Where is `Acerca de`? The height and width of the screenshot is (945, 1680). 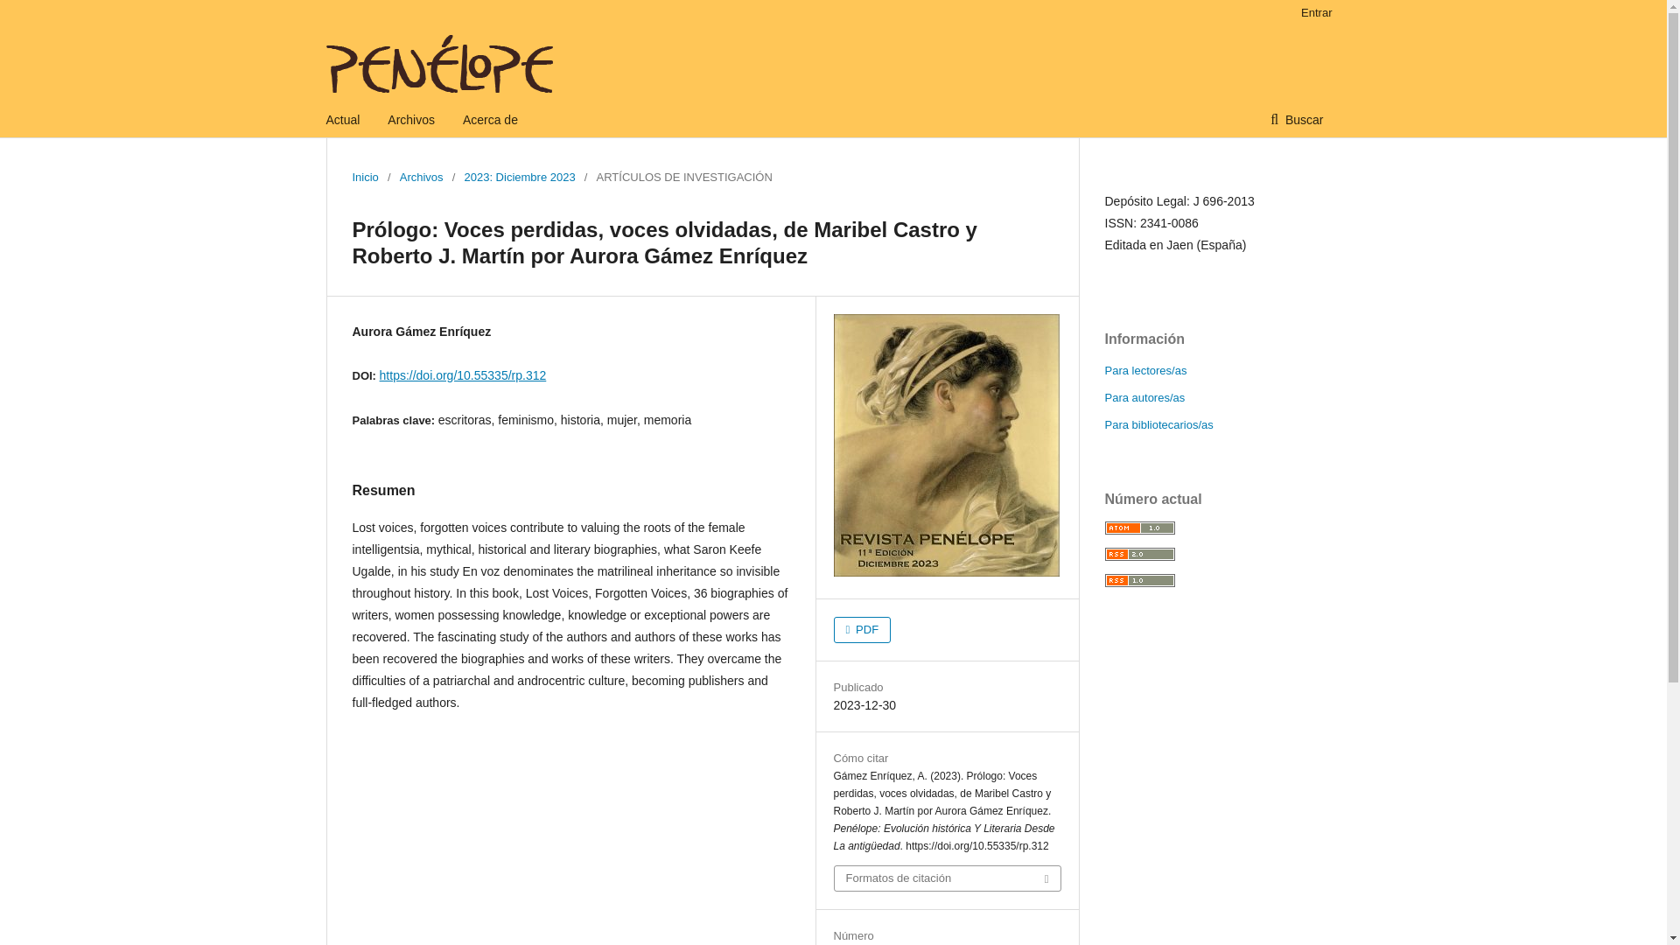 Acerca de is located at coordinates (490, 119).